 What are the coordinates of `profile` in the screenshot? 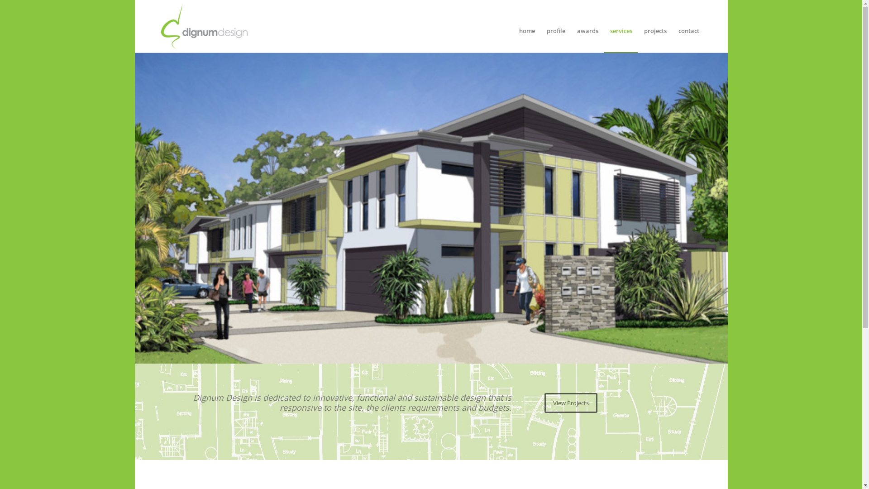 It's located at (556, 26).